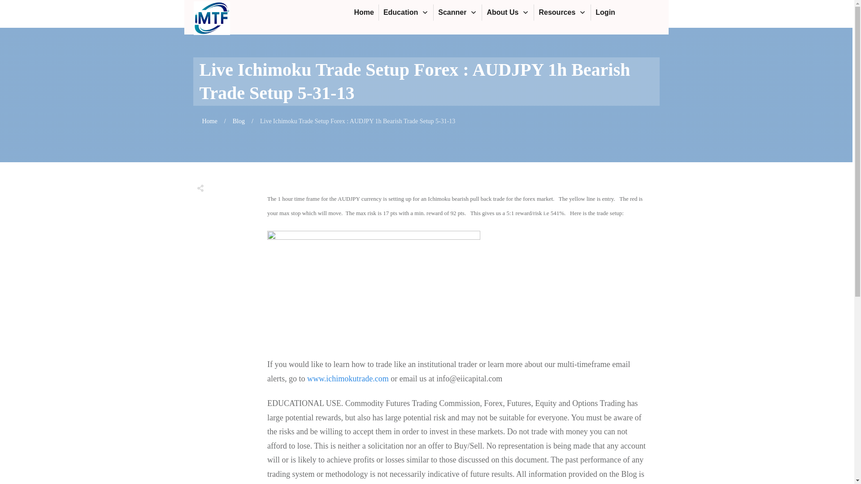 Image resolution: width=861 pixels, height=484 pixels. I want to click on Login, so click(605, 13).